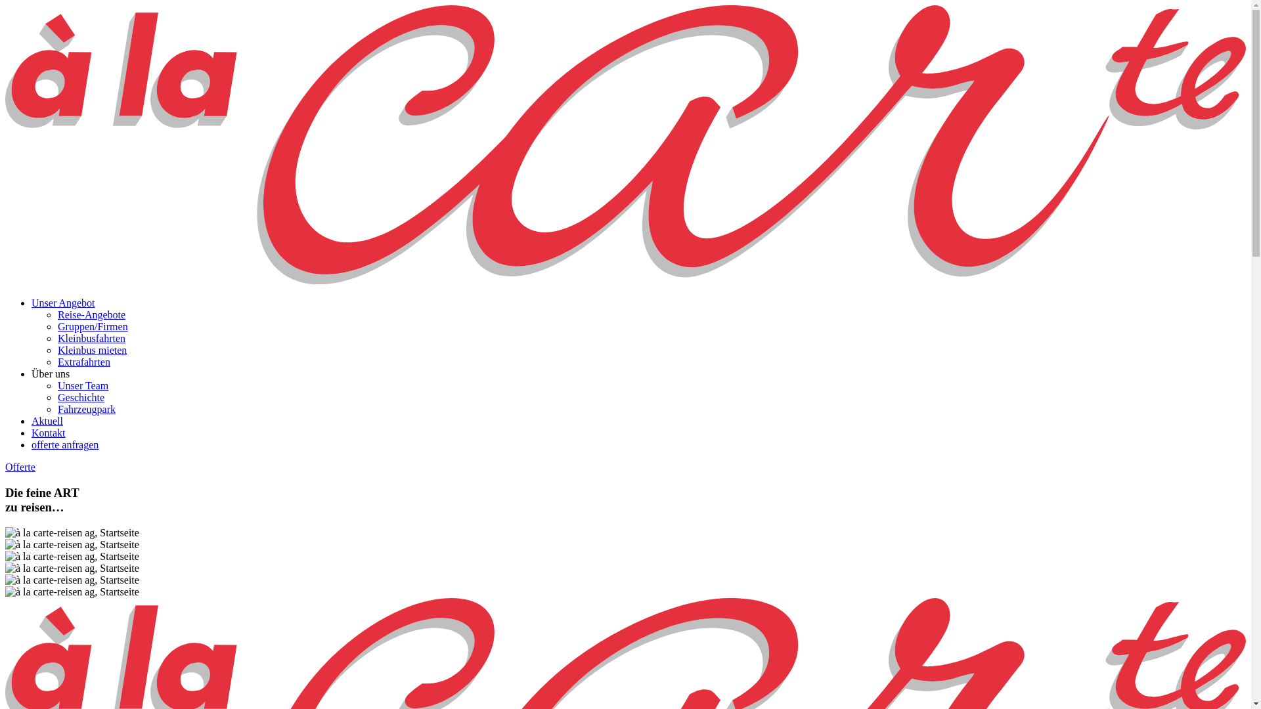 Image resolution: width=1261 pixels, height=709 pixels. I want to click on Extrafahrten, so click(84, 362).